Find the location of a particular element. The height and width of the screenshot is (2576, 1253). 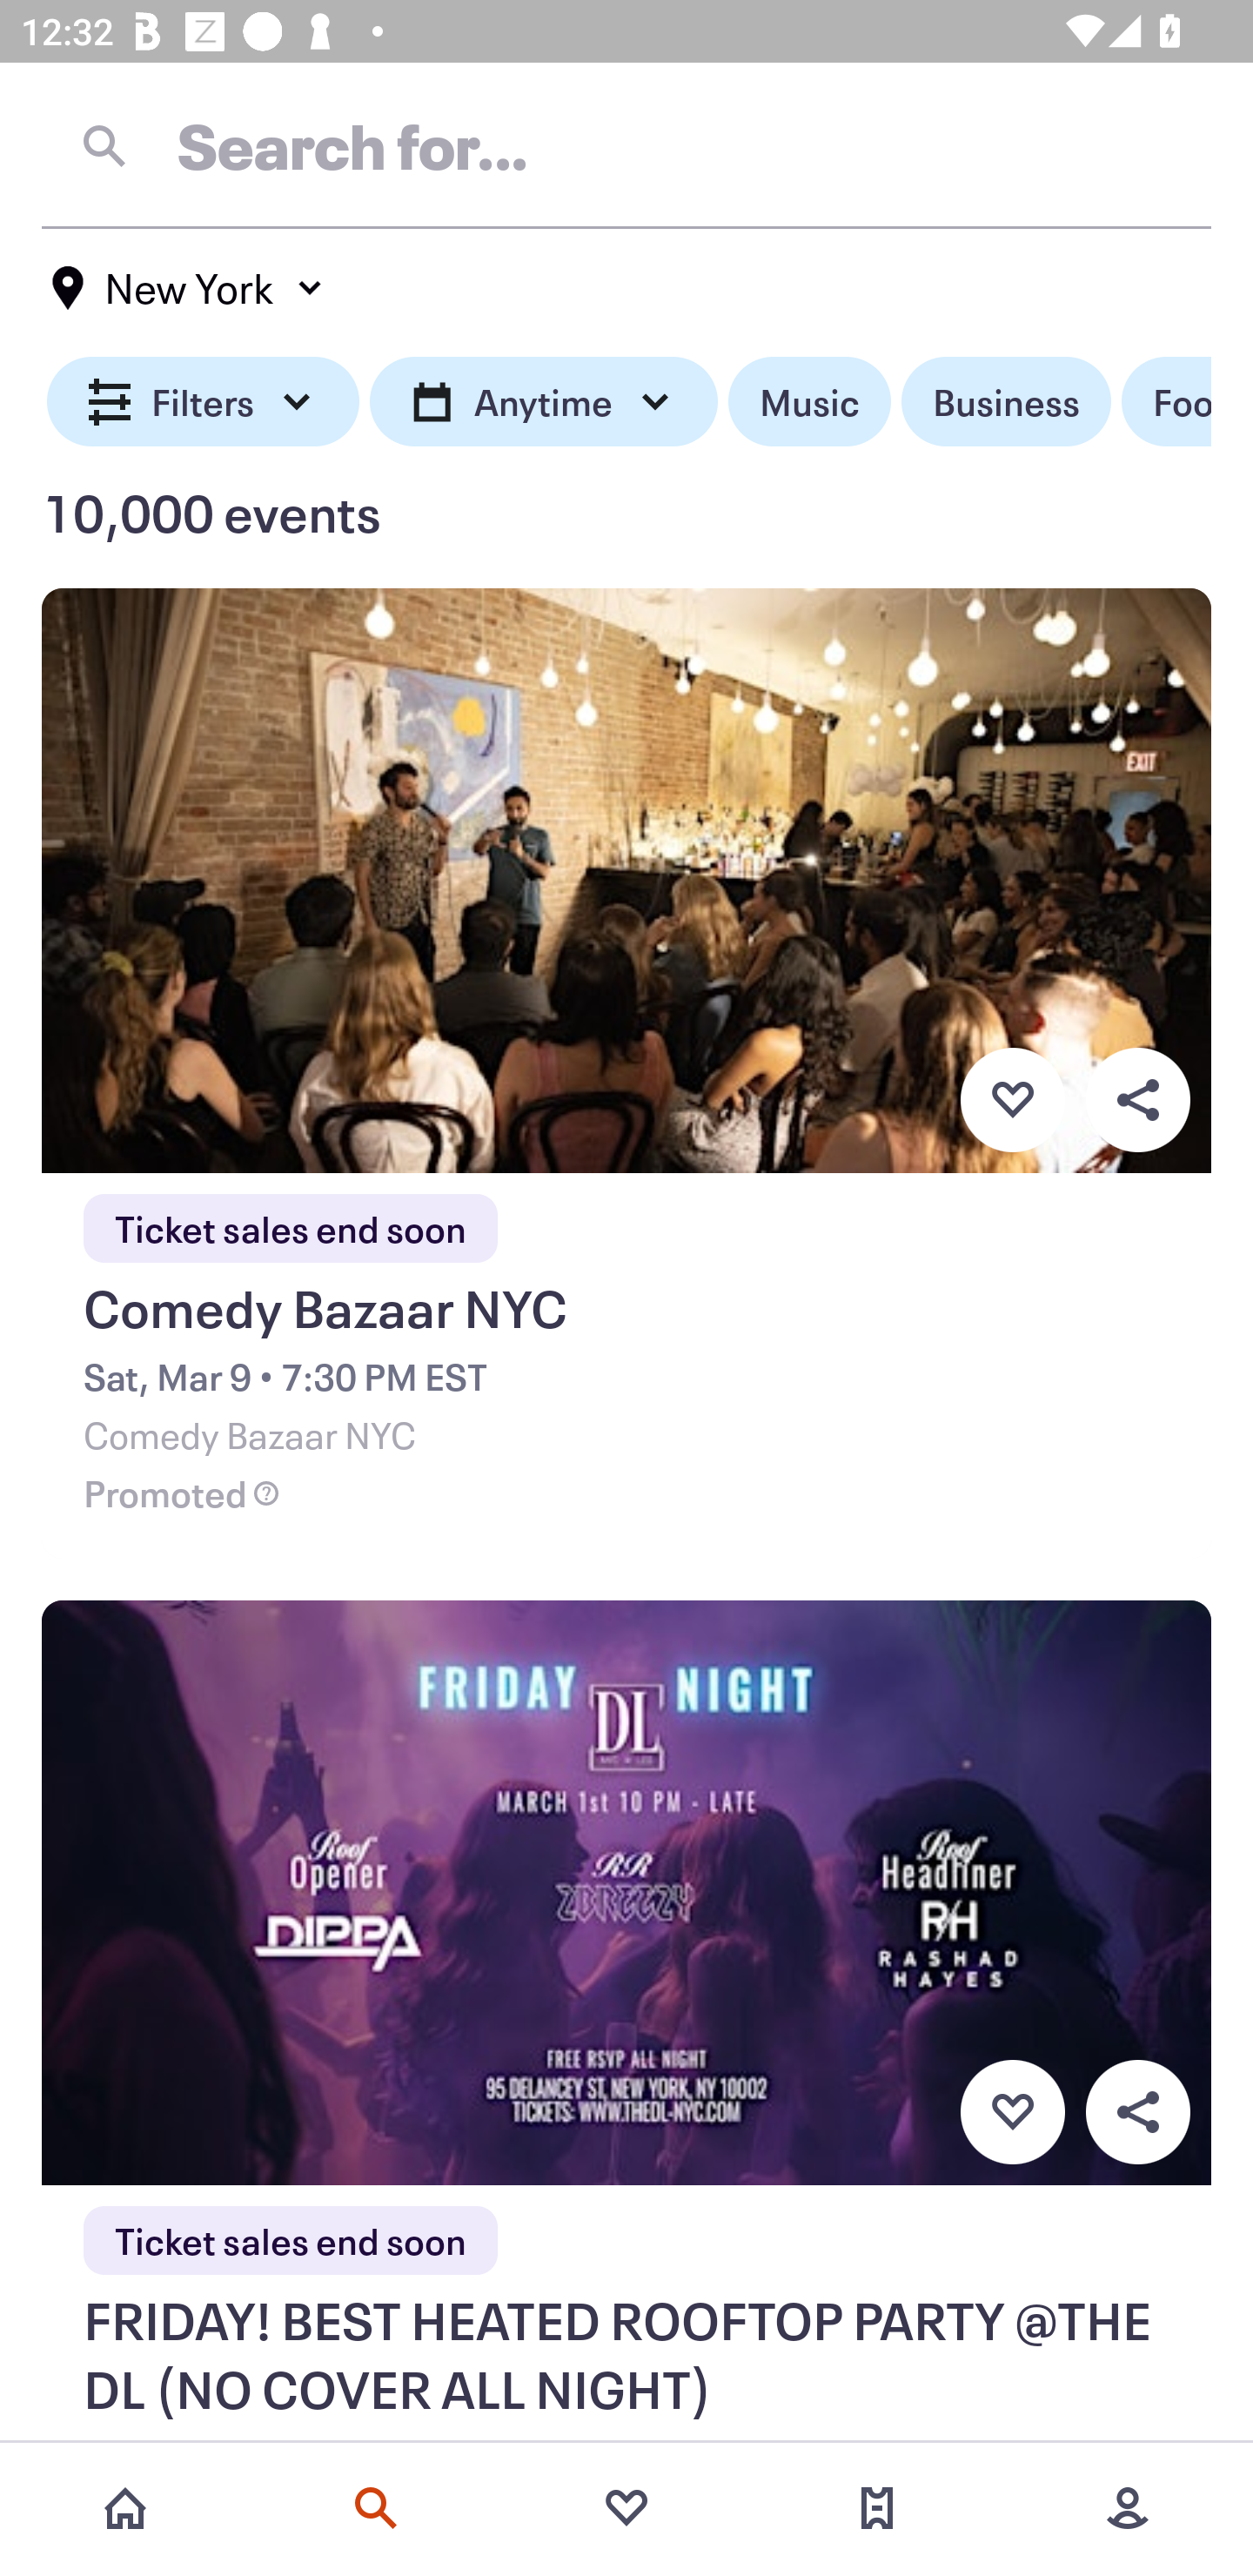

Overflow menu button is located at coordinates (1137, 1099).